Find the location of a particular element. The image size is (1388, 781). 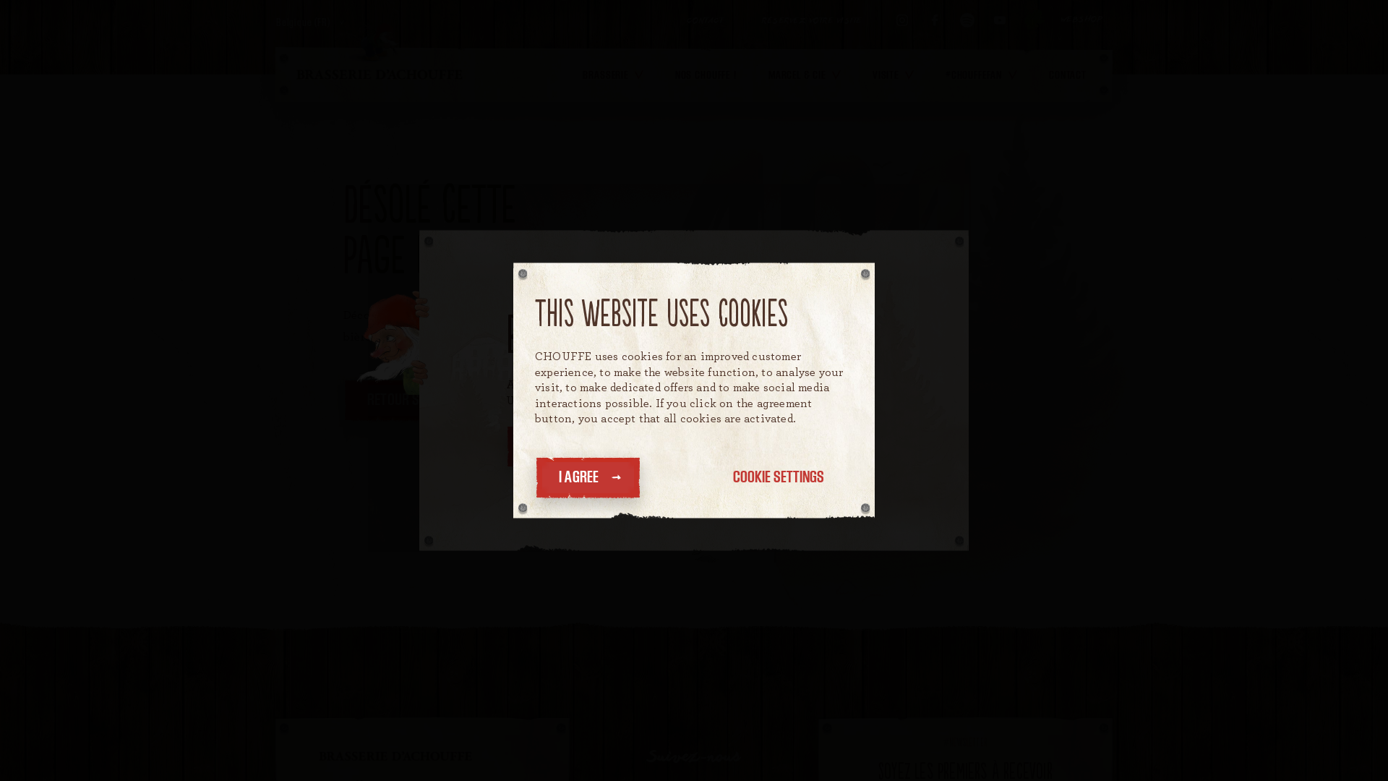

VISITE is located at coordinates (894, 75).